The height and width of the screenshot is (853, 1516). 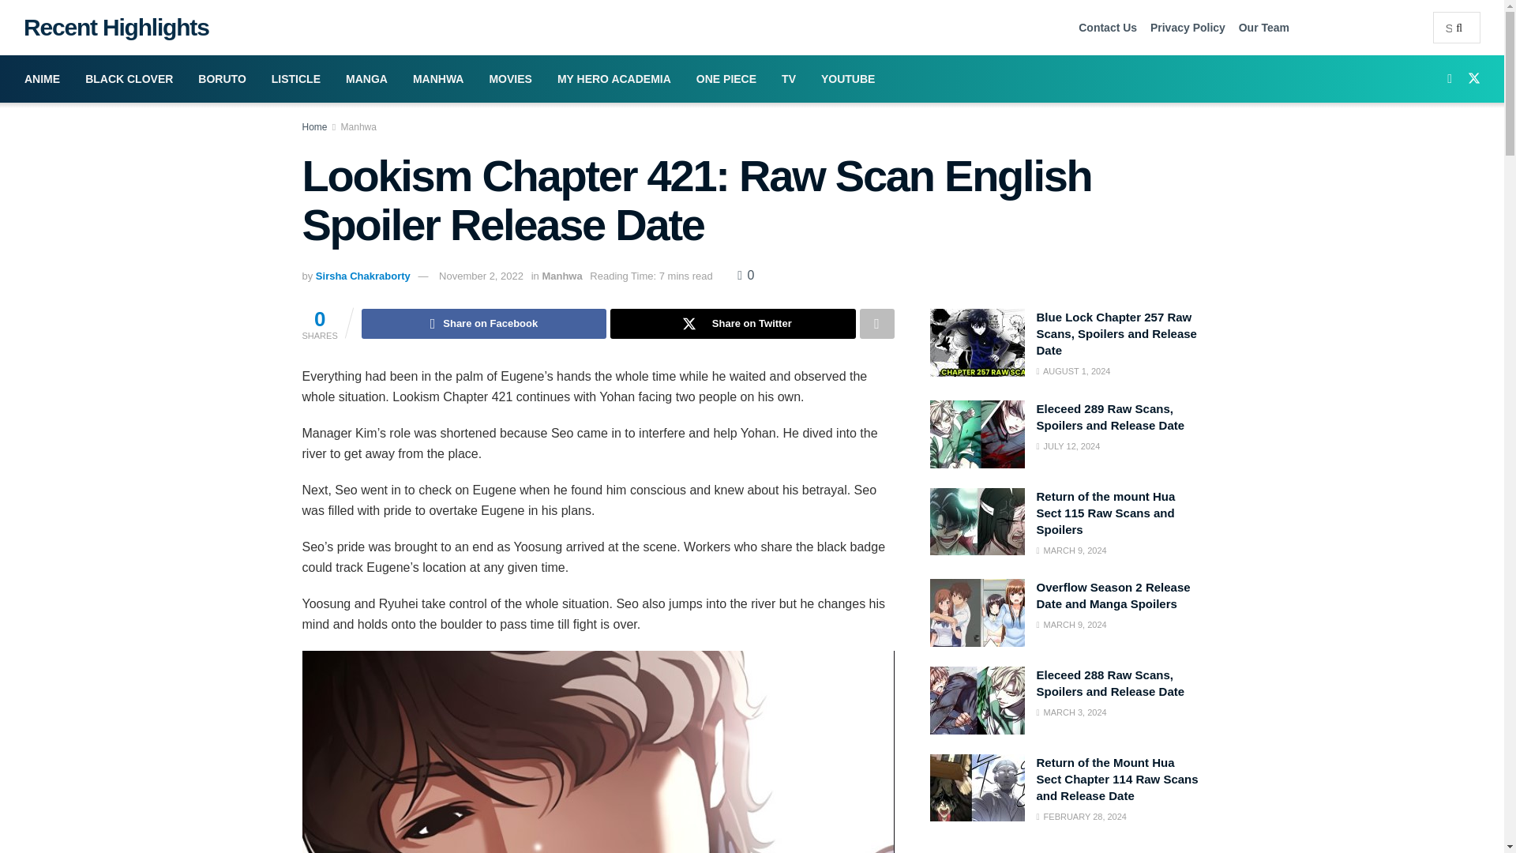 What do you see at coordinates (43, 79) in the screenshot?
I see `ANIME` at bounding box center [43, 79].